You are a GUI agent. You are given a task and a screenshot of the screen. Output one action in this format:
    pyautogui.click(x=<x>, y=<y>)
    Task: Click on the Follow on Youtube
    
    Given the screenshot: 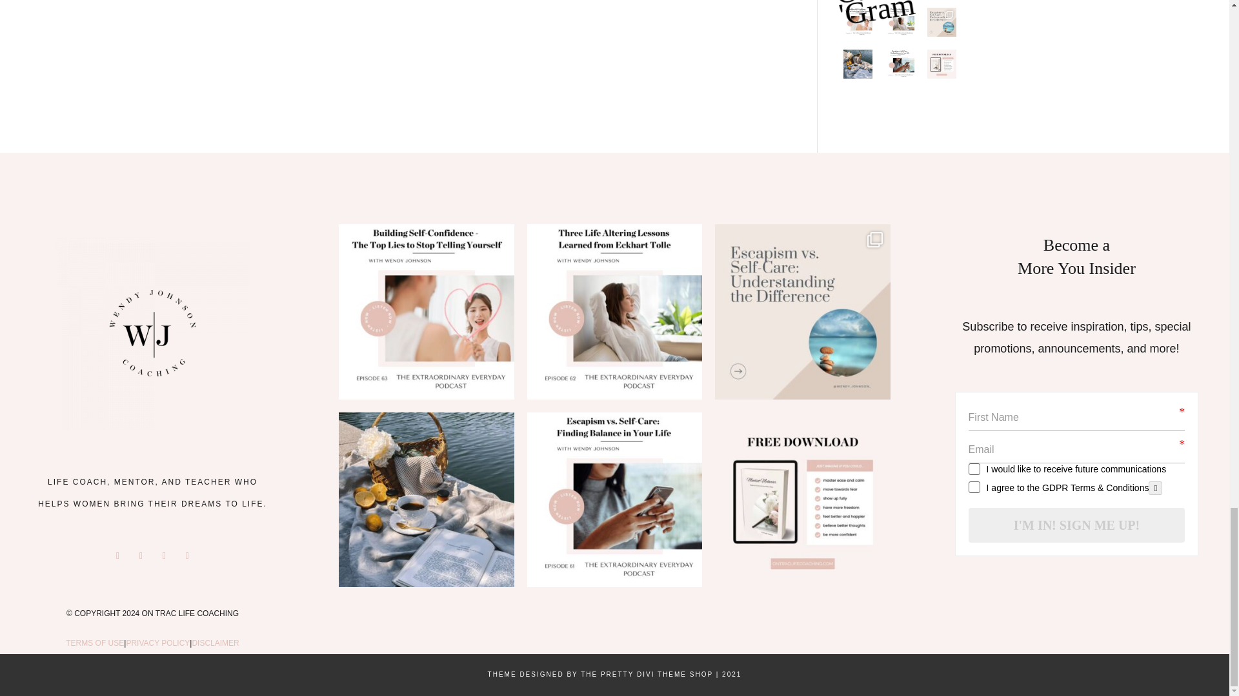 What is the action you would take?
    pyautogui.click(x=187, y=556)
    